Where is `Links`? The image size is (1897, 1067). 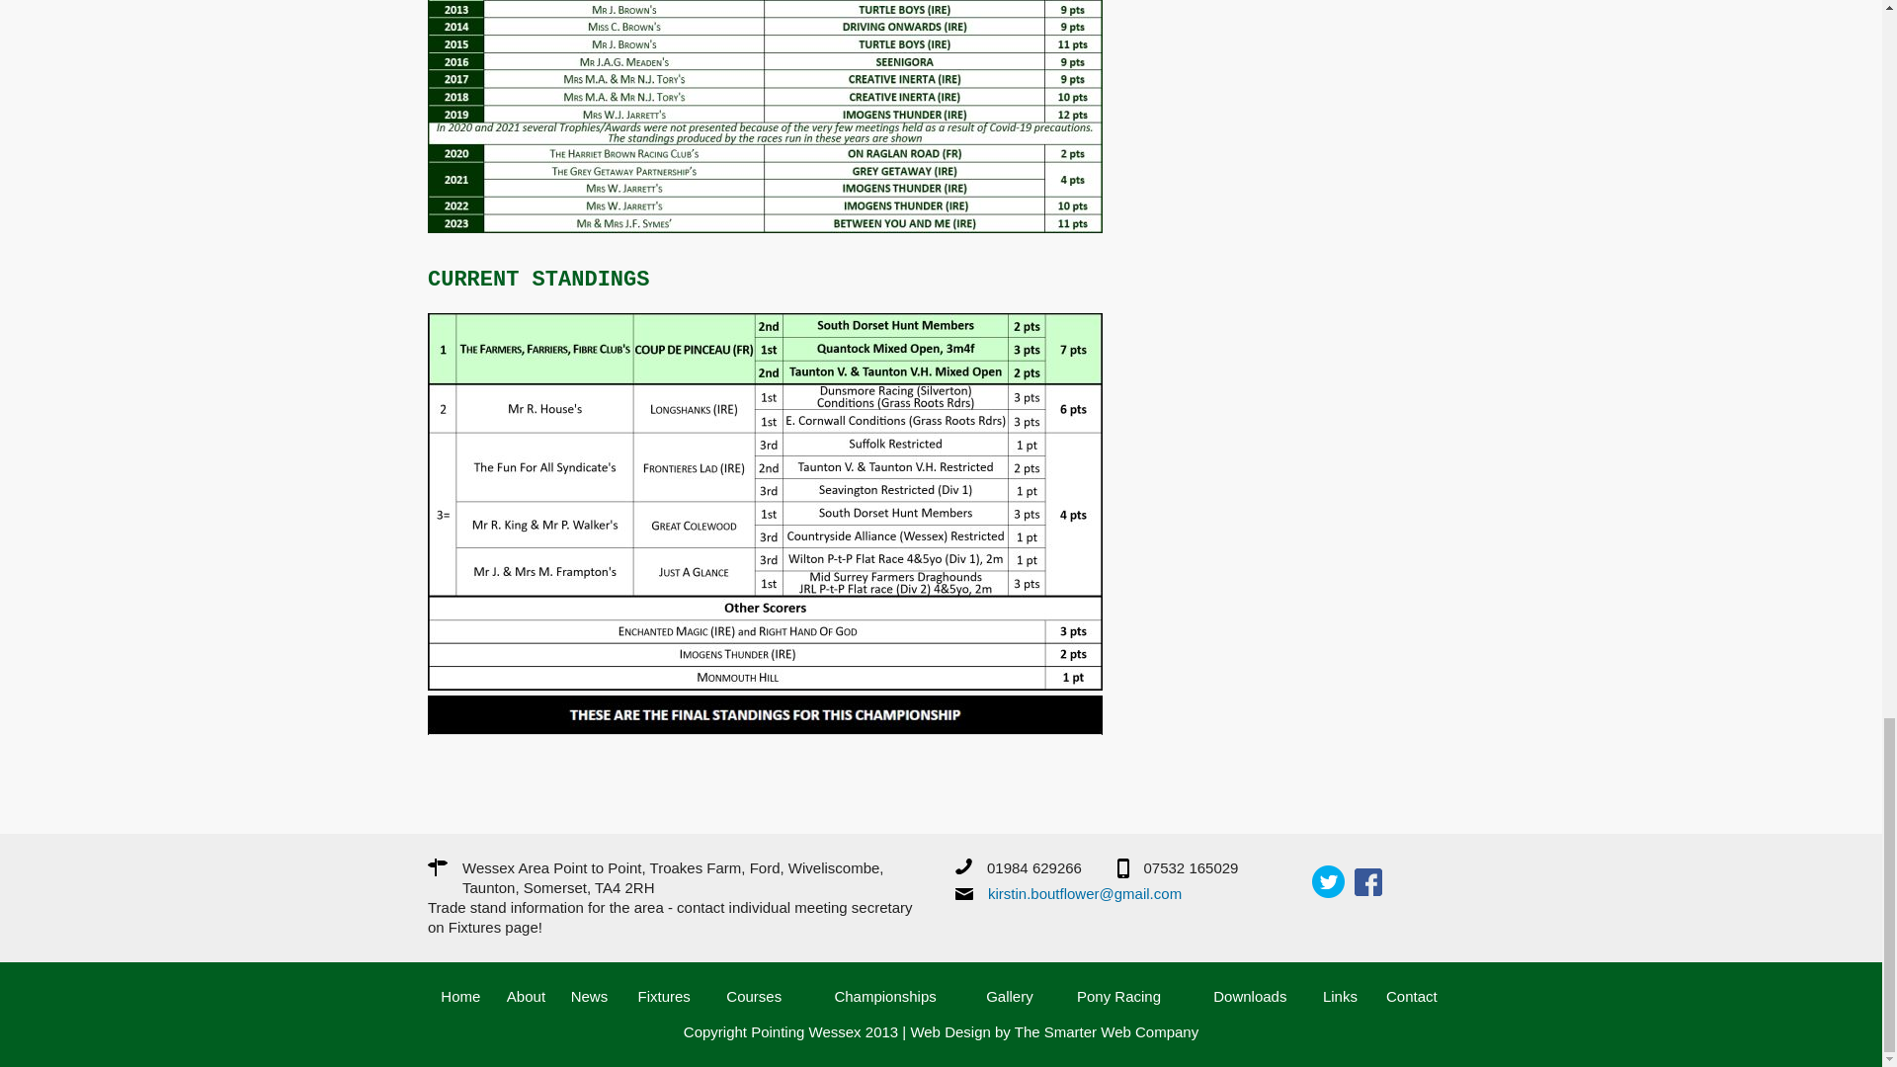
Links is located at coordinates (1340, 996).